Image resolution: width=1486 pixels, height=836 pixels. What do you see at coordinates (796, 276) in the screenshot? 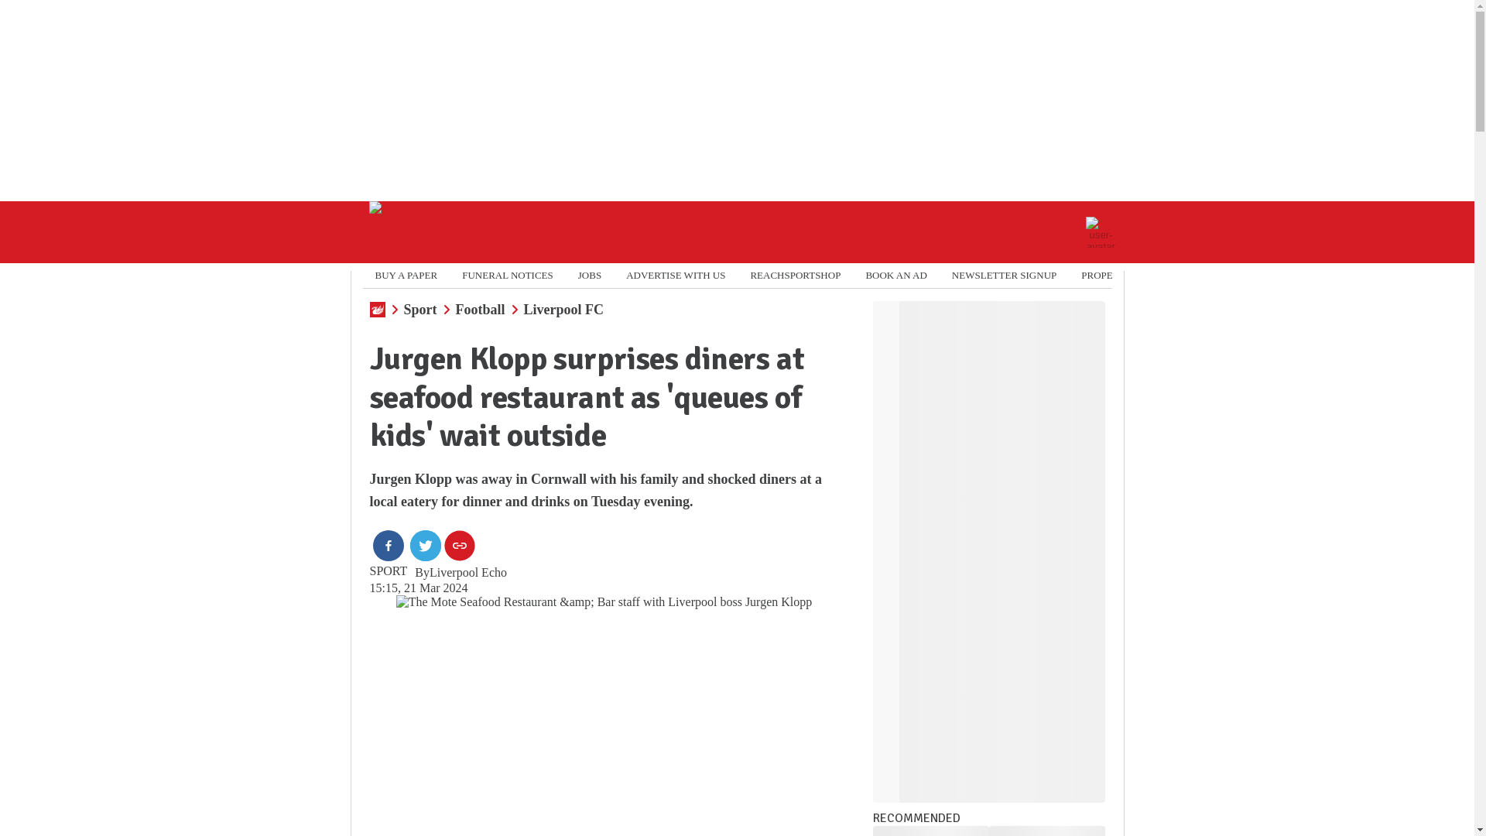
I see `REACHSPORTSHOP` at bounding box center [796, 276].